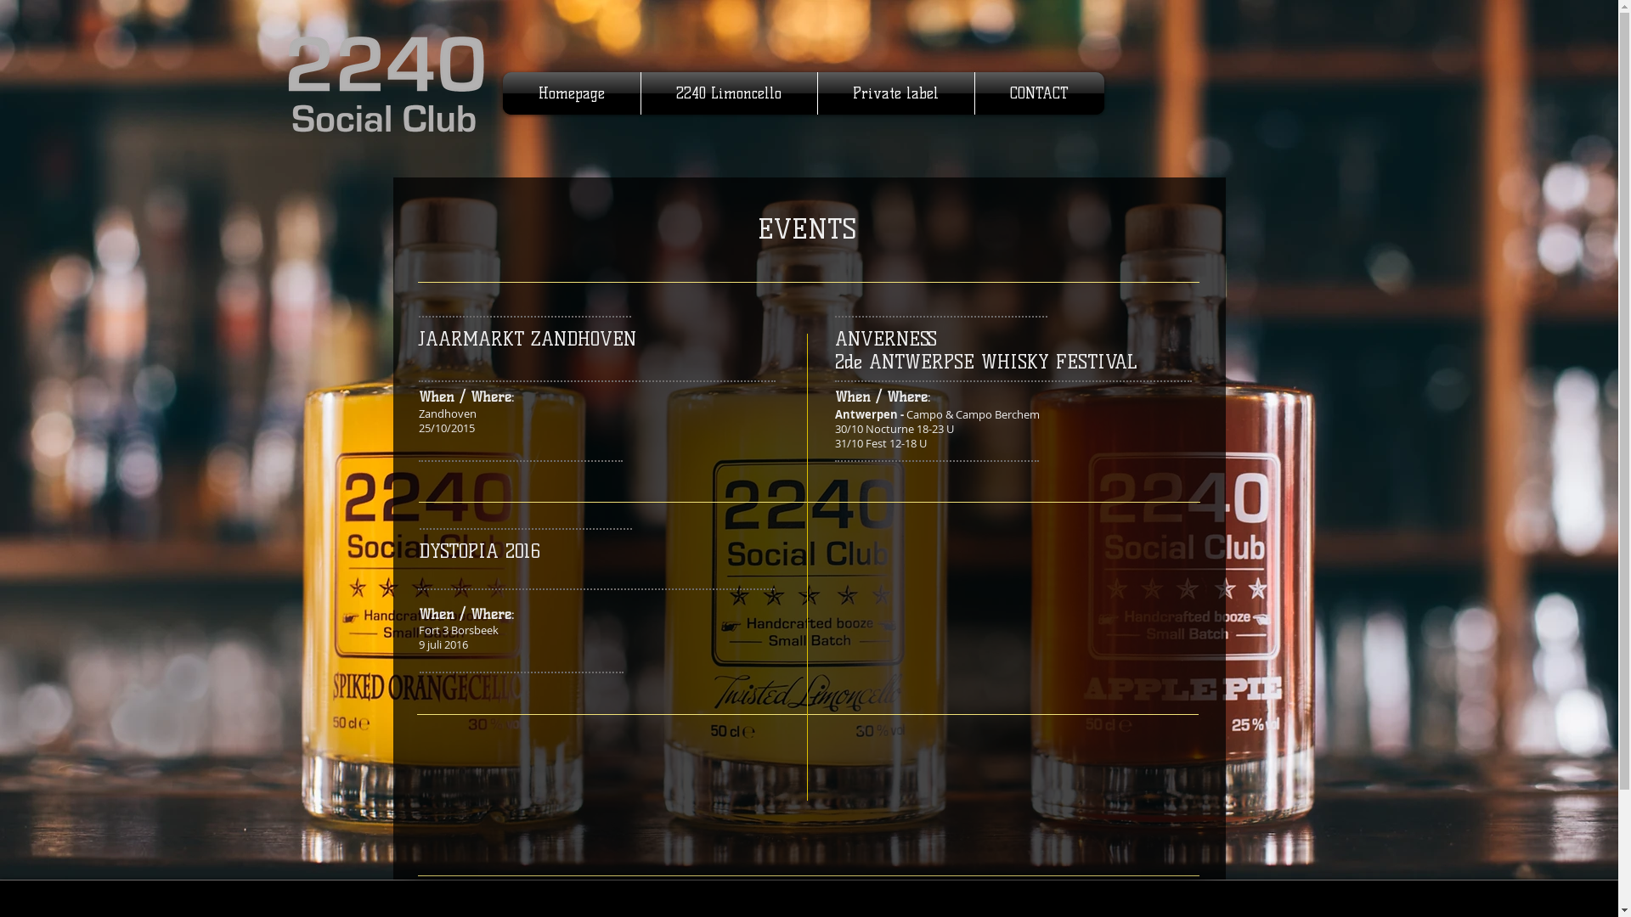 This screenshot has height=917, width=1631. Describe the element at coordinates (1040, 93) in the screenshot. I see `CONTACT` at that location.